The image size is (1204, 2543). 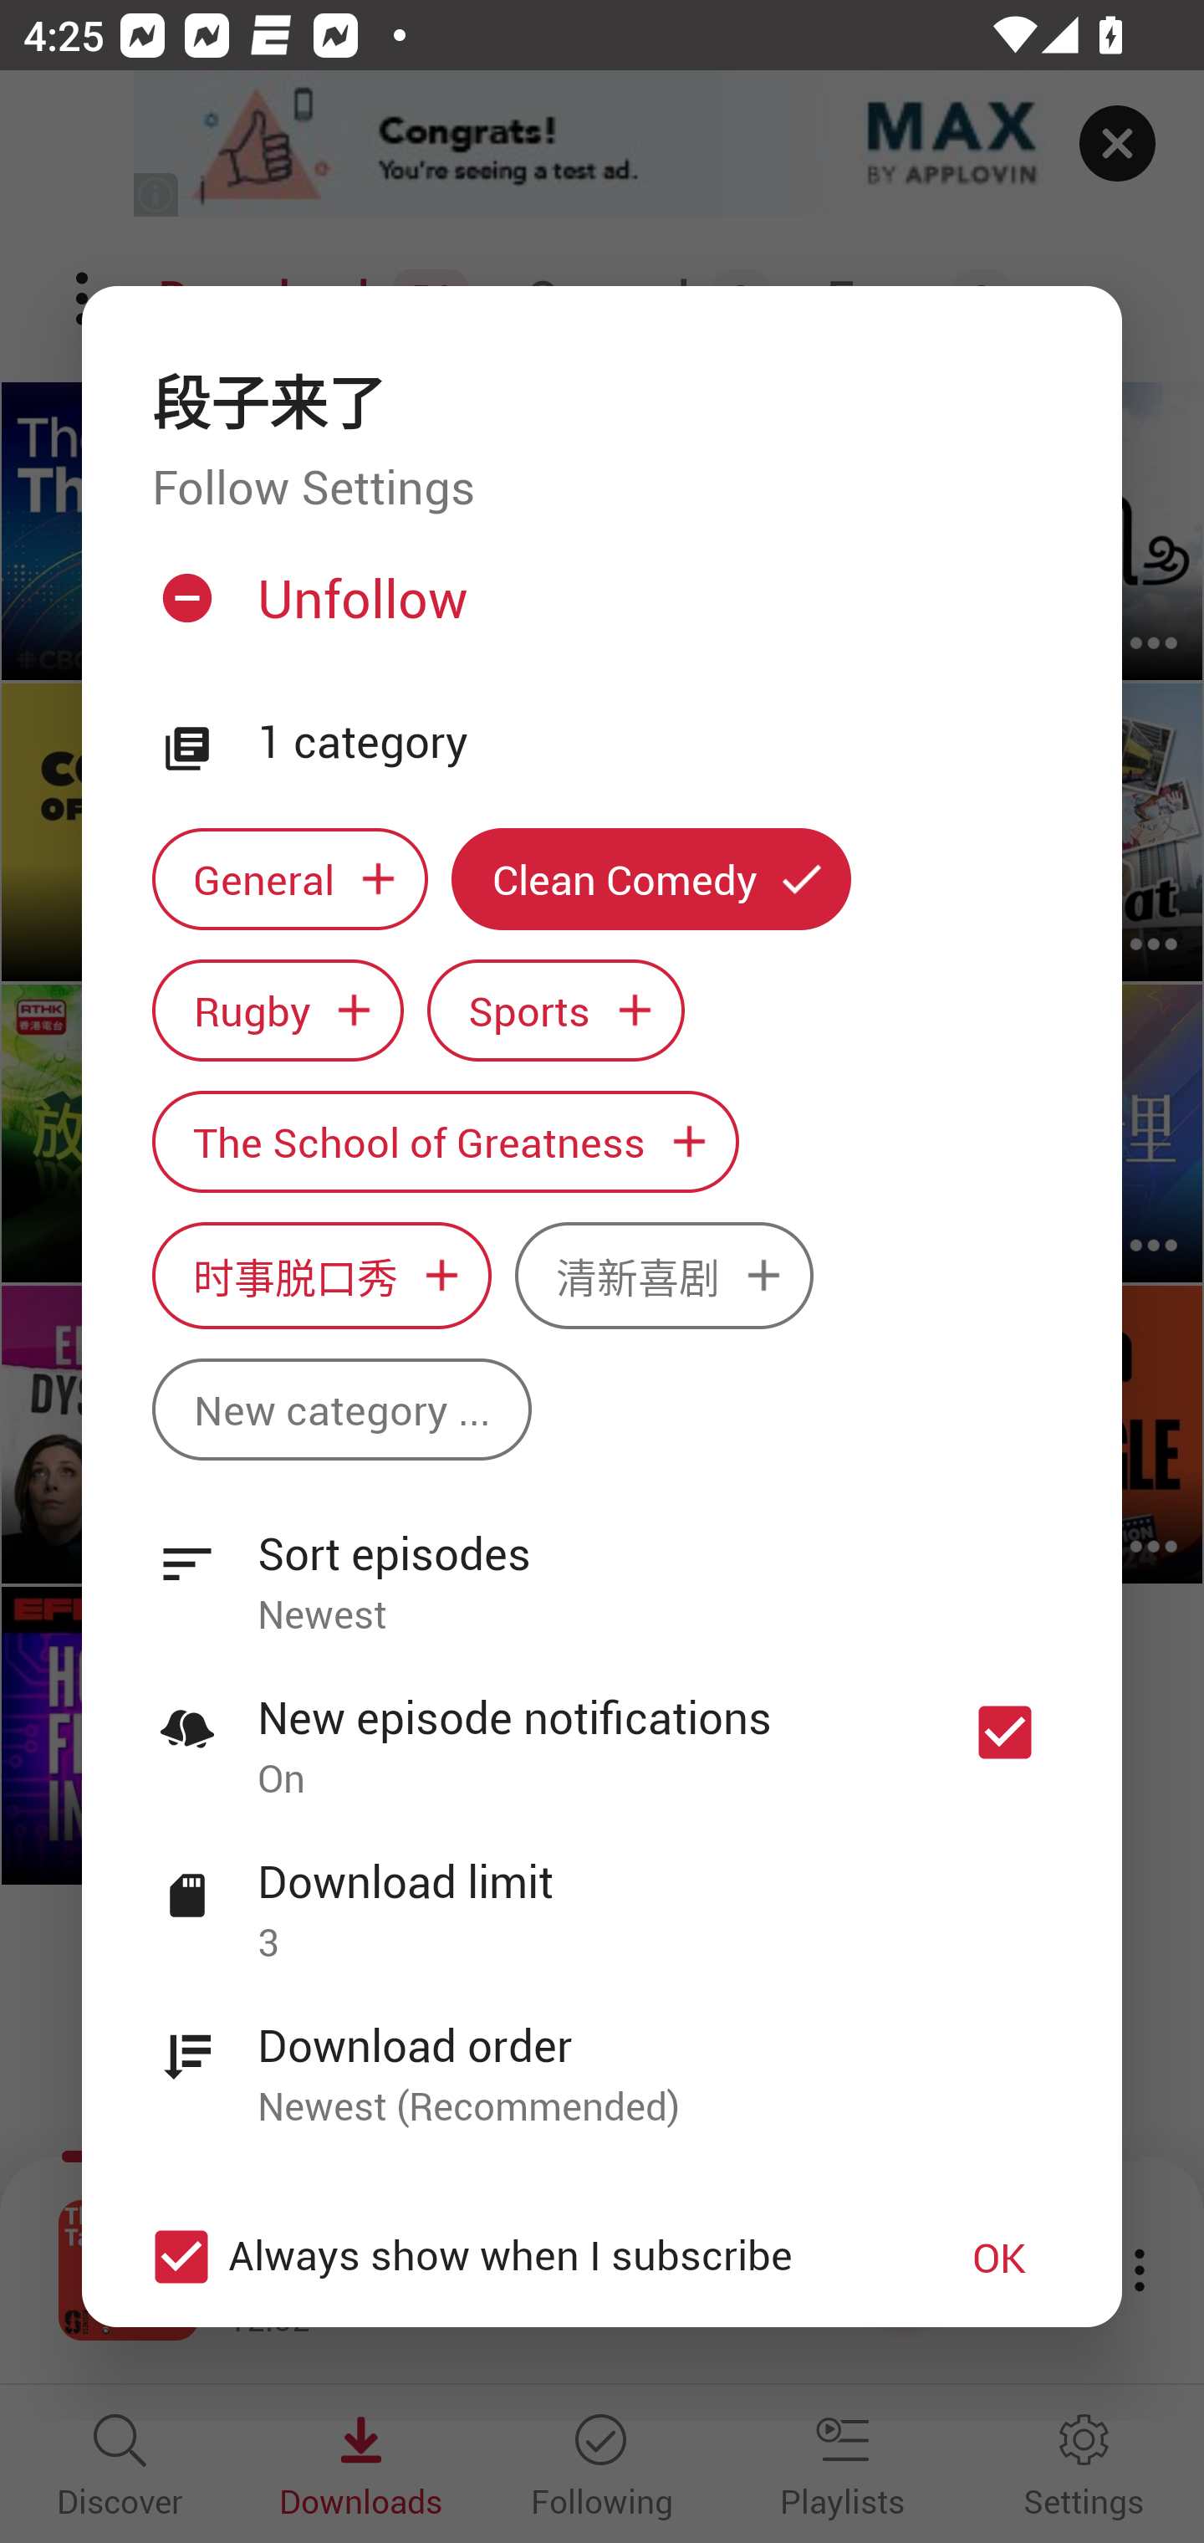 What do you see at coordinates (655, 743) in the screenshot?
I see `1 category` at bounding box center [655, 743].